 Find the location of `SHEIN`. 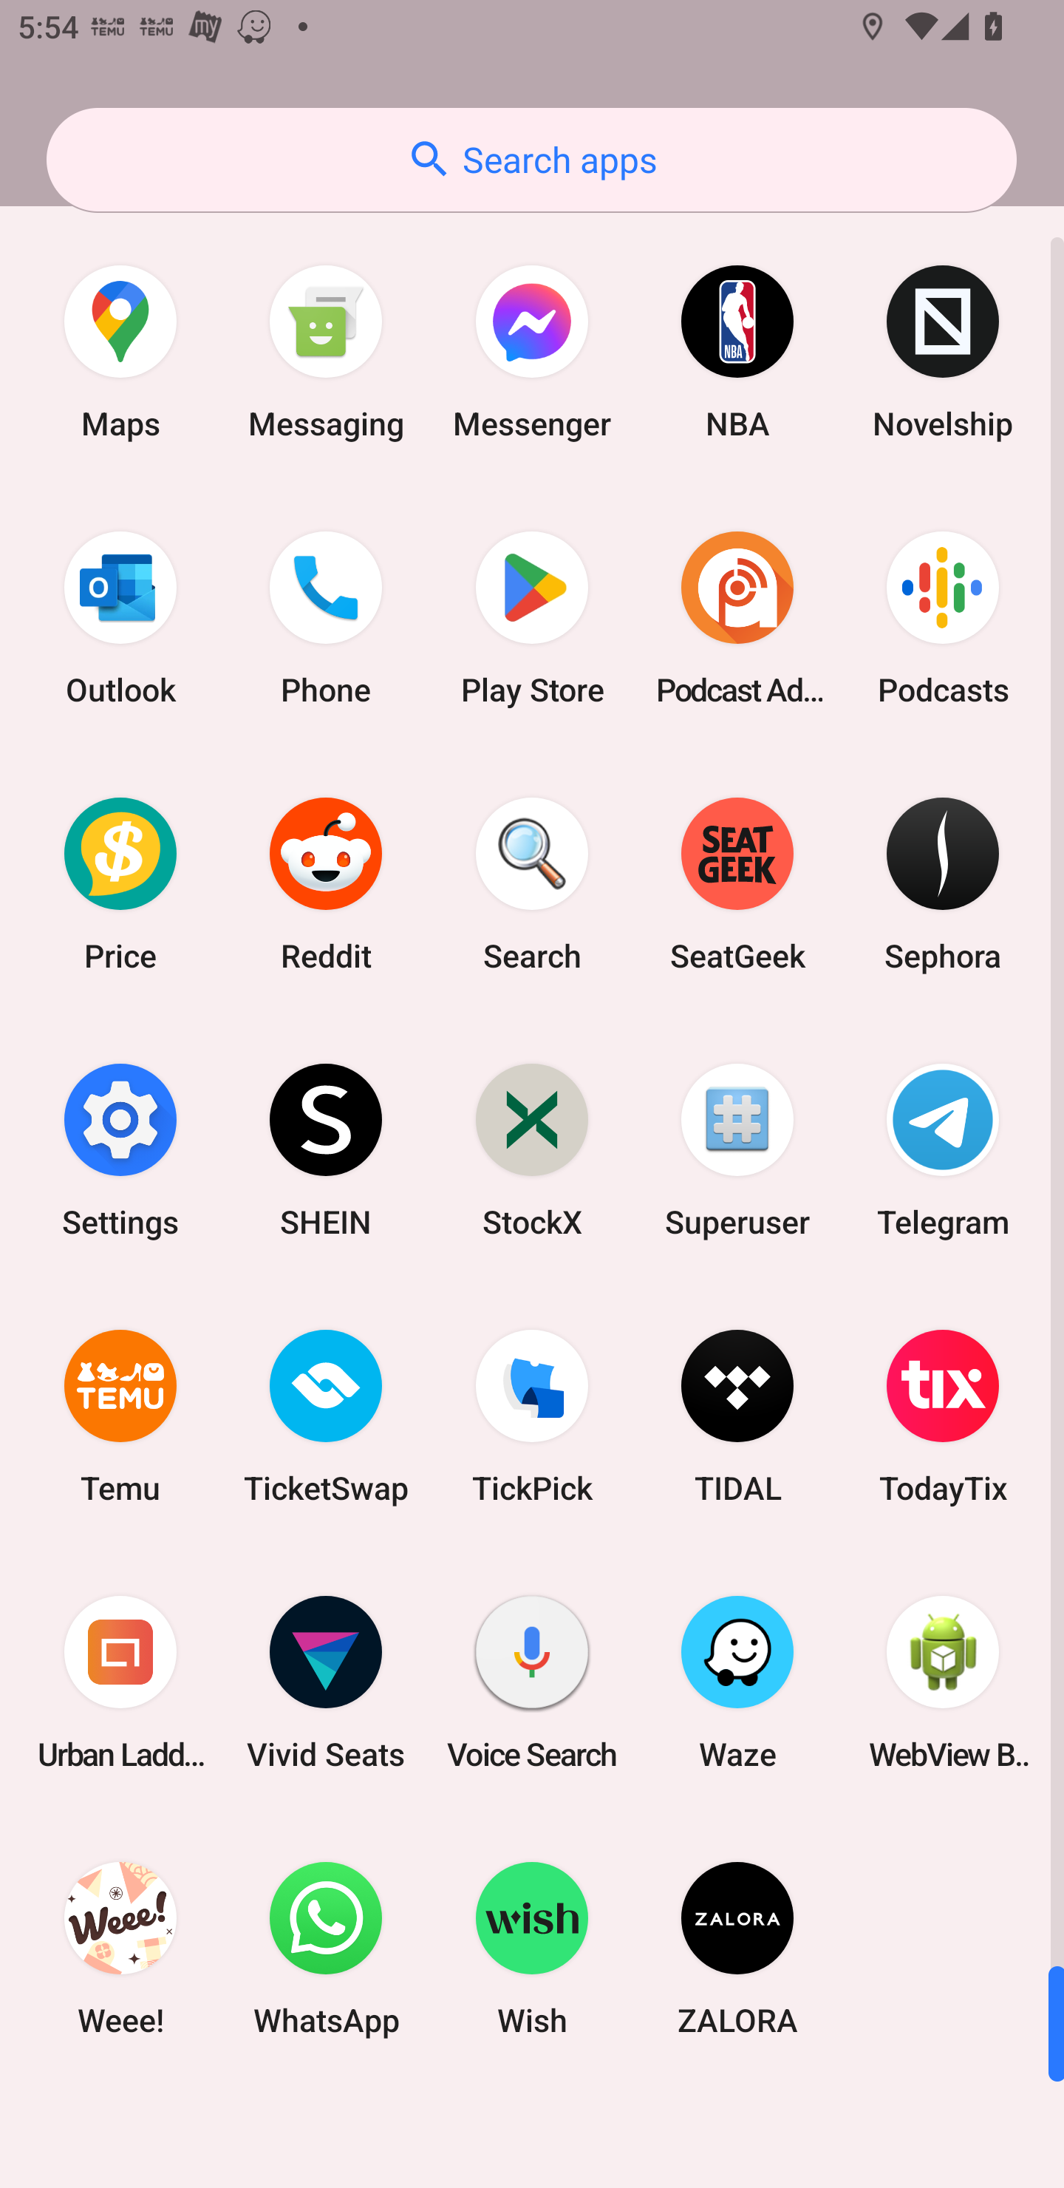

SHEIN is located at coordinates (326, 1149).